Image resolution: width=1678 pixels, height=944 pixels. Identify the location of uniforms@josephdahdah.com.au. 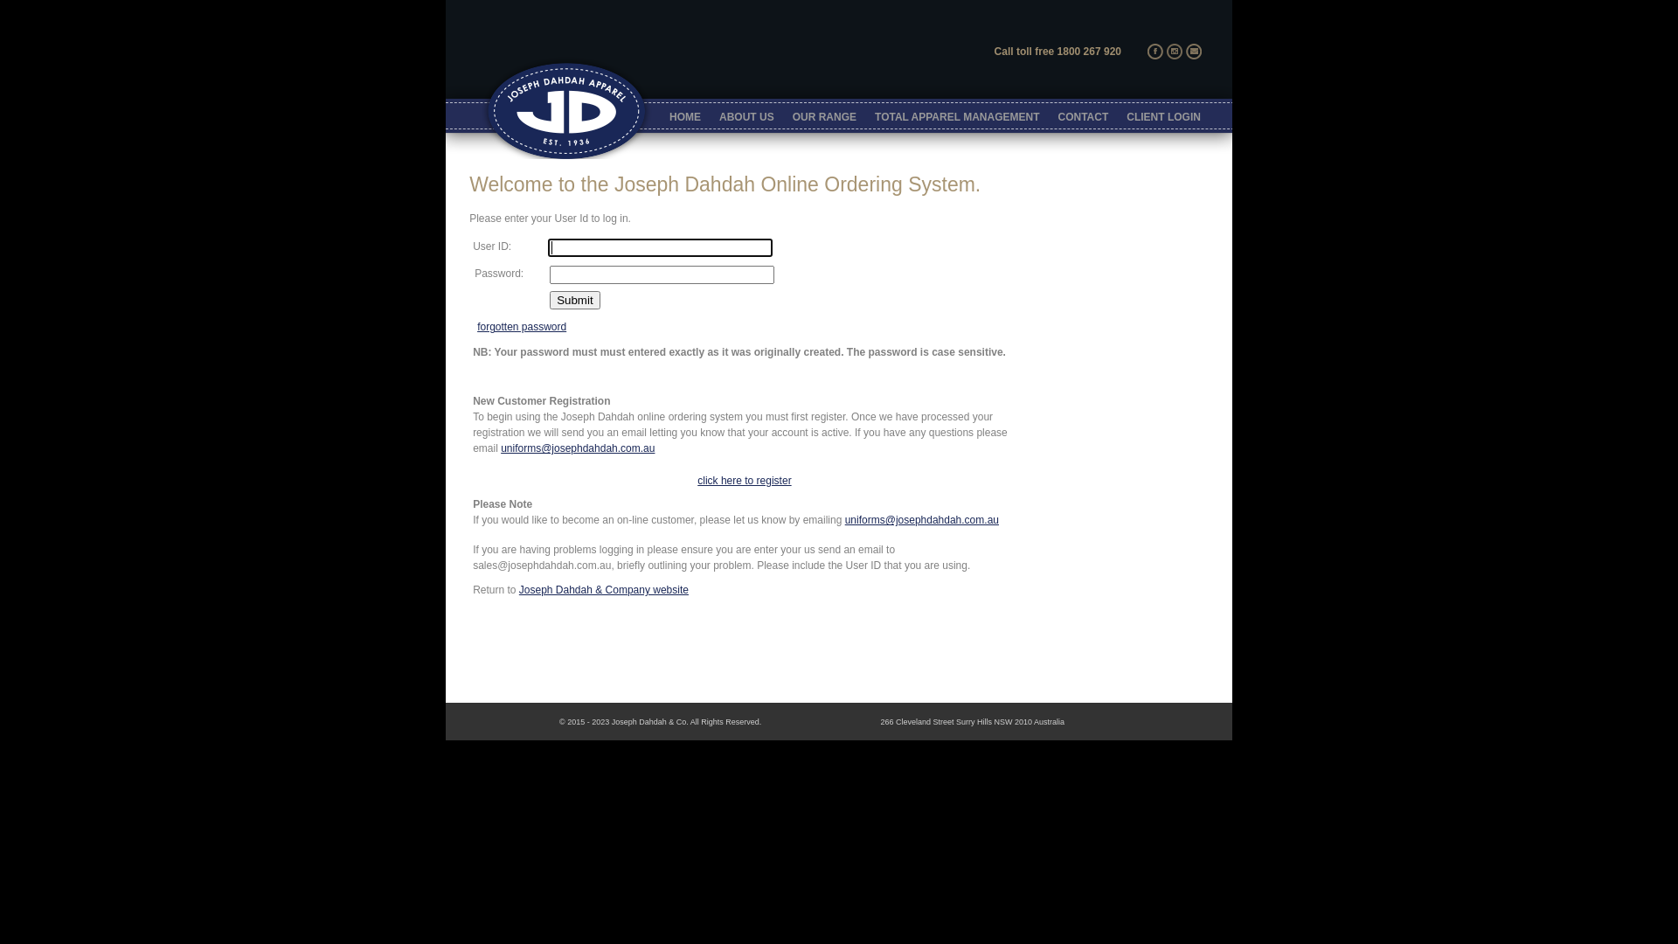
(578, 448).